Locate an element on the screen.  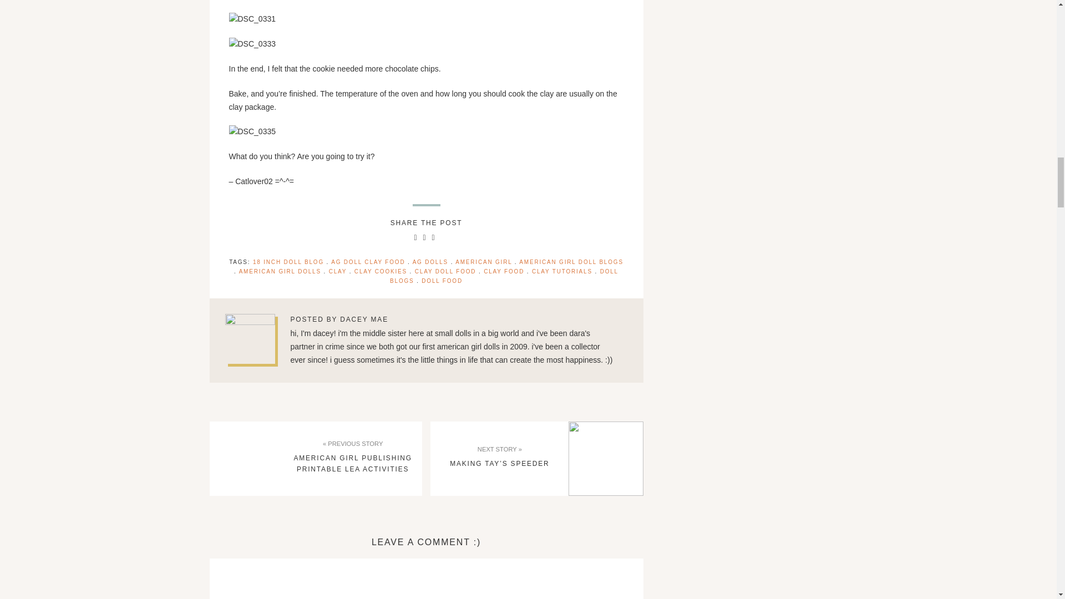
Comment Form is located at coordinates (426, 586).